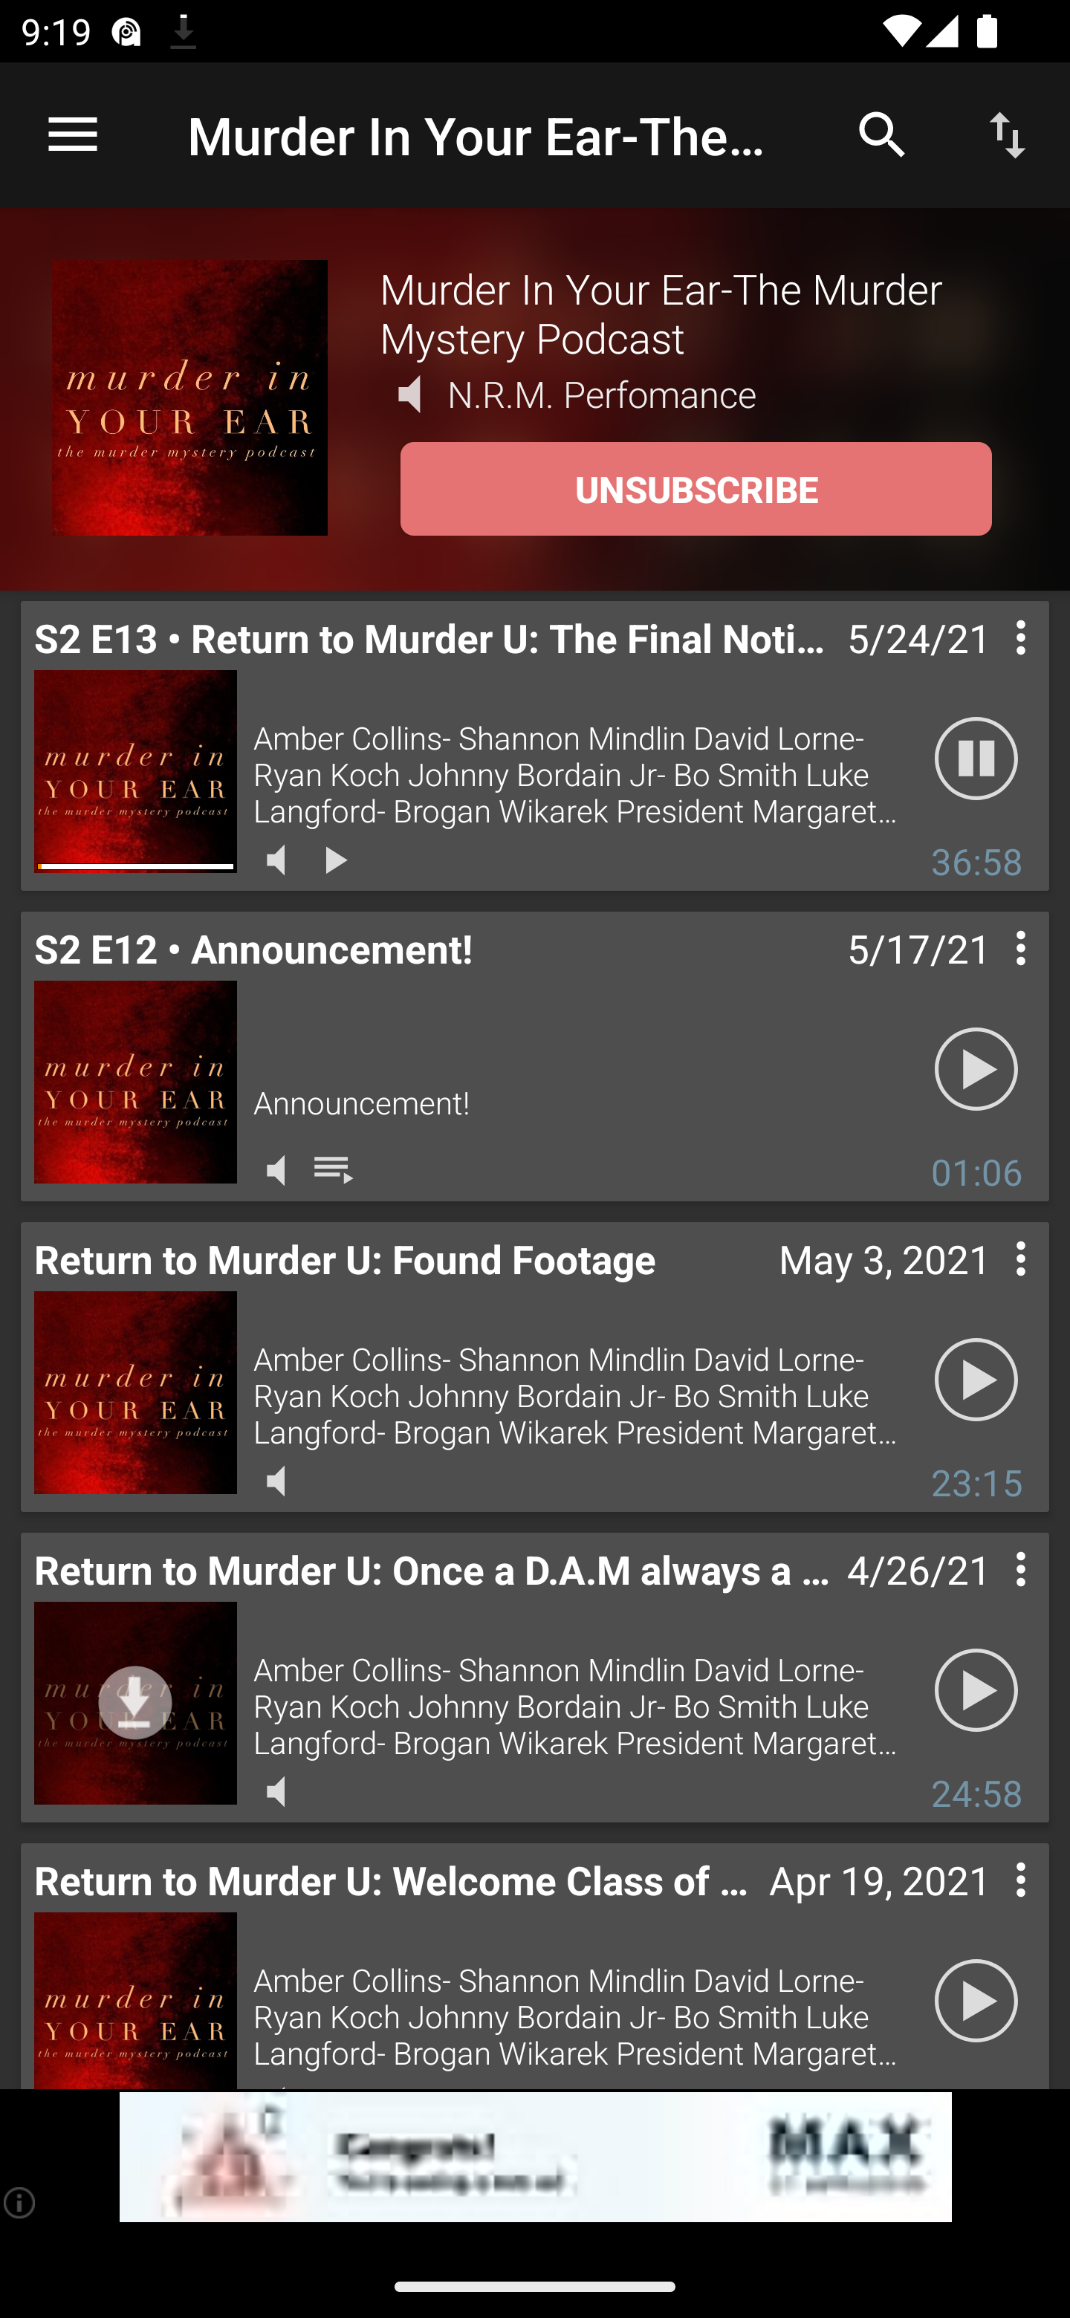  What do you see at coordinates (976, 2002) in the screenshot?
I see `Play` at bounding box center [976, 2002].